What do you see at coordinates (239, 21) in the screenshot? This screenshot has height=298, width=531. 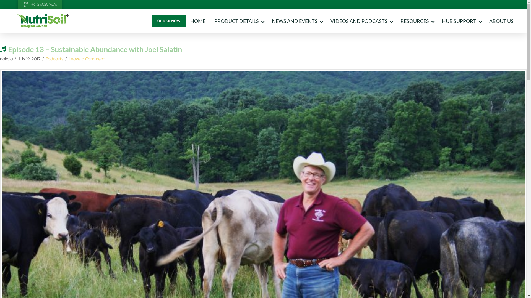 I see `PRODUCT DETAILS` at bounding box center [239, 21].